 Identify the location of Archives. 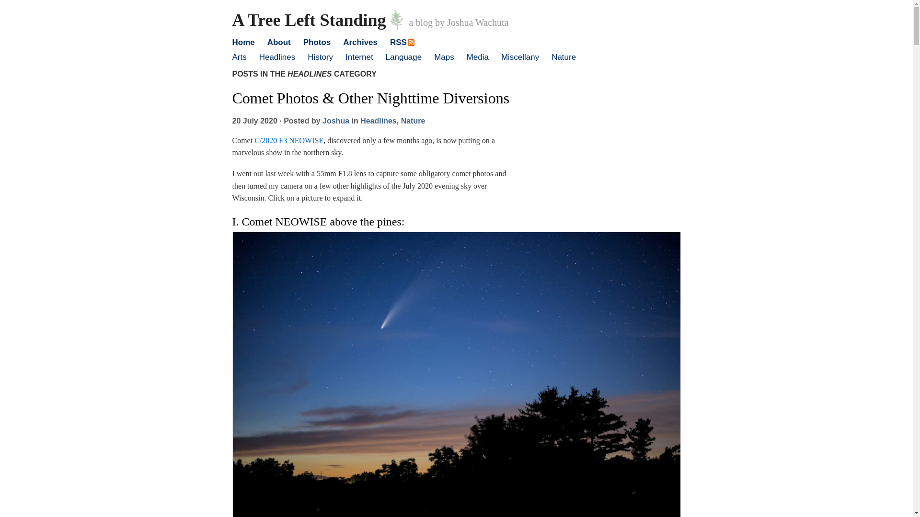
(360, 42).